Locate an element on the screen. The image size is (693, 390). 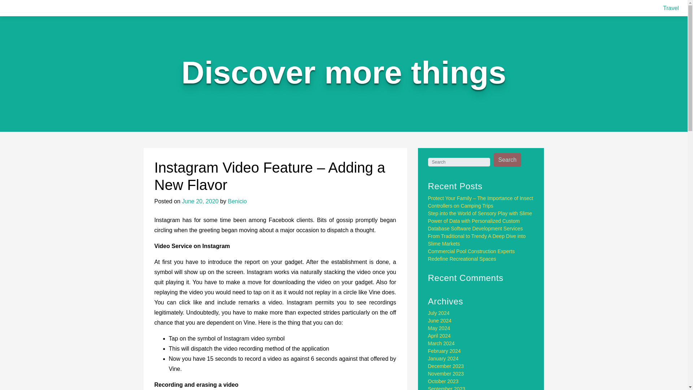
Benicio is located at coordinates (237, 201).